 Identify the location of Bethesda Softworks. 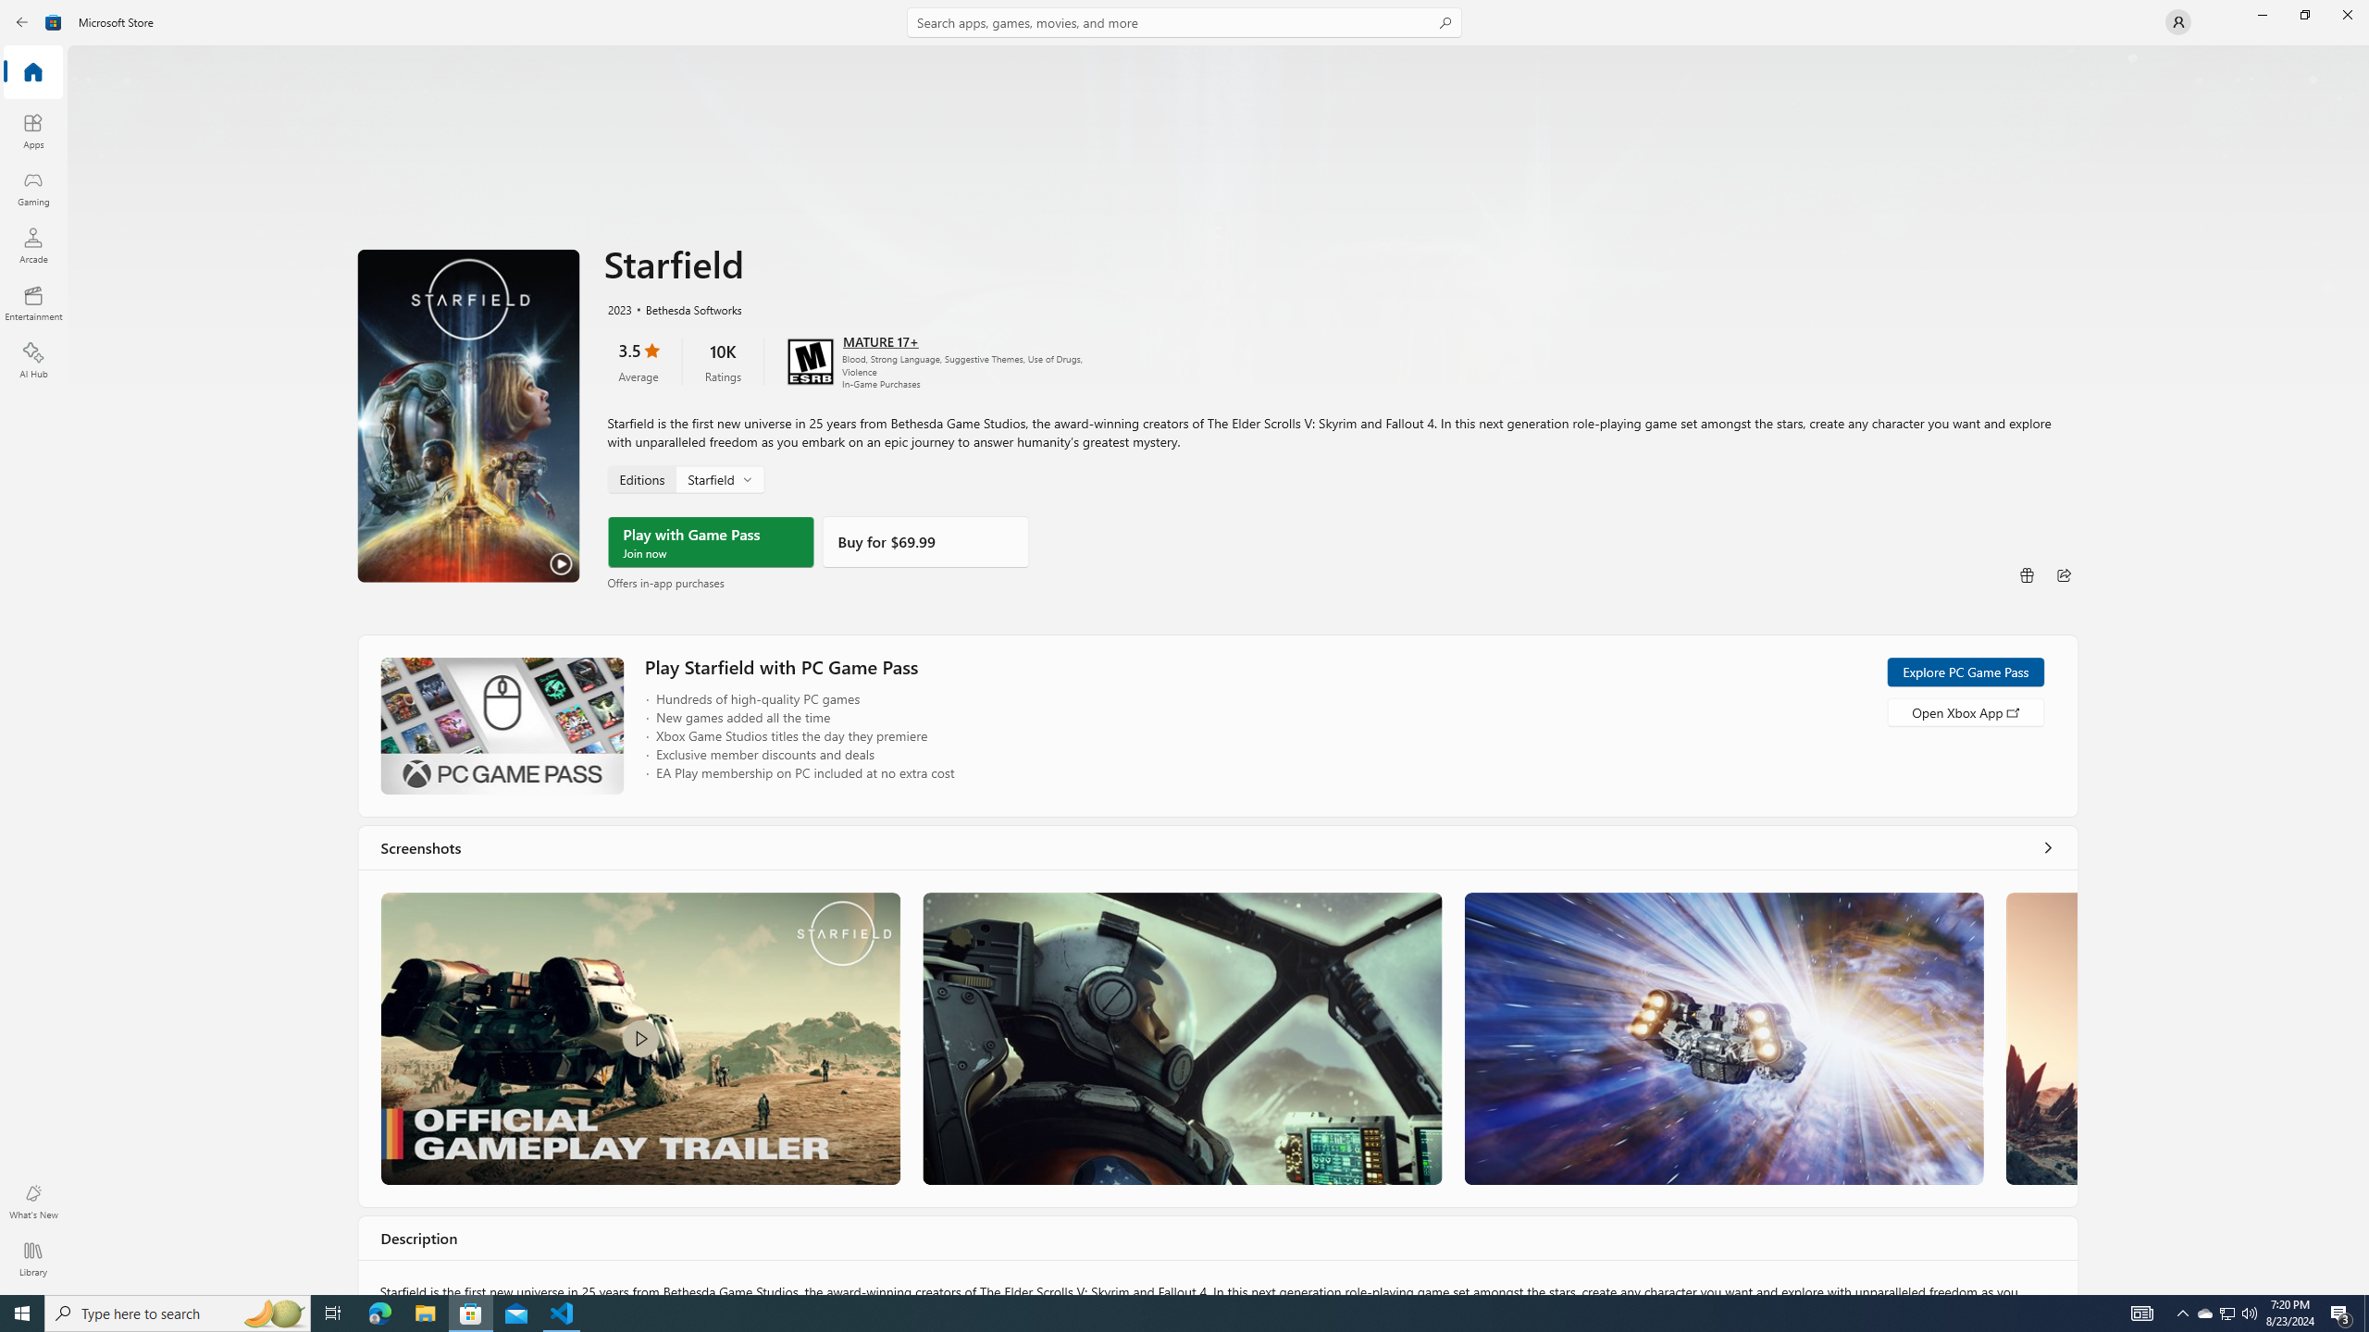
(684, 308).